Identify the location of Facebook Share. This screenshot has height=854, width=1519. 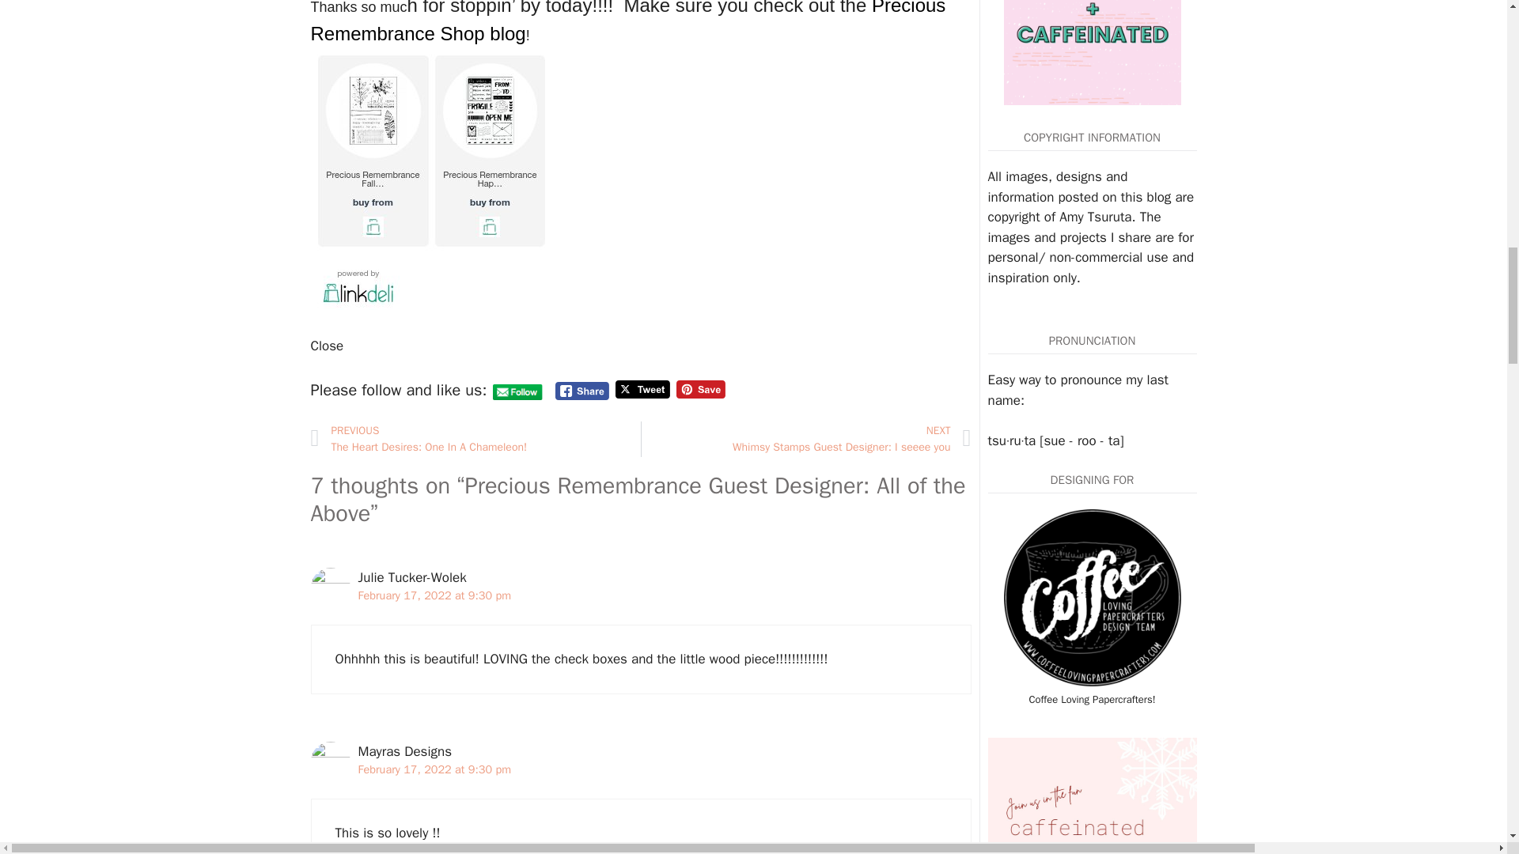
(805, 439).